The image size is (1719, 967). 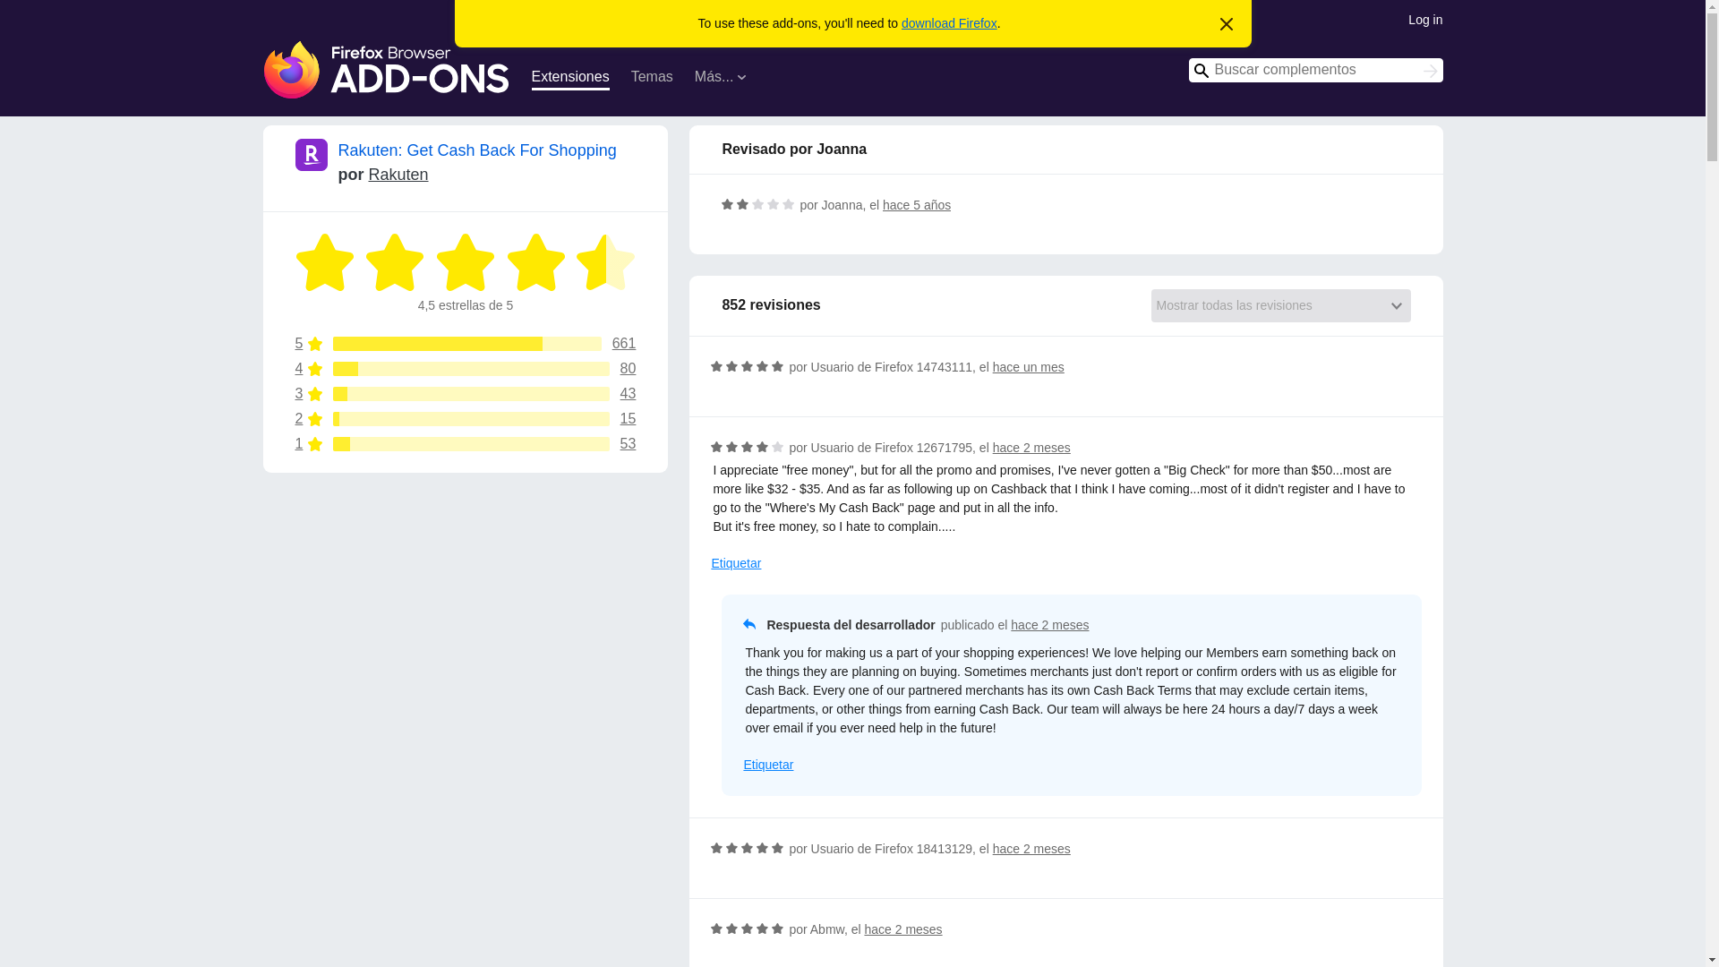 What do you see at coordinates (466, 369) in the screenshot?
I see `hace 2 meses` at bounding box center [466, 369].